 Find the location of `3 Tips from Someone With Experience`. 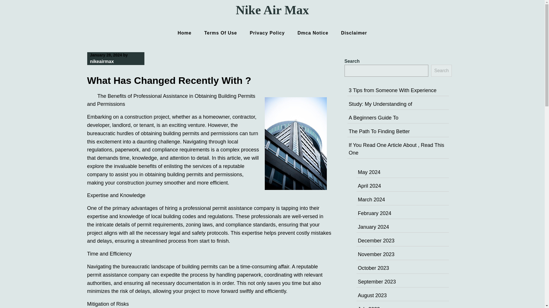

3 Tips from Someone With Experience is located at coordinates (392, 90).